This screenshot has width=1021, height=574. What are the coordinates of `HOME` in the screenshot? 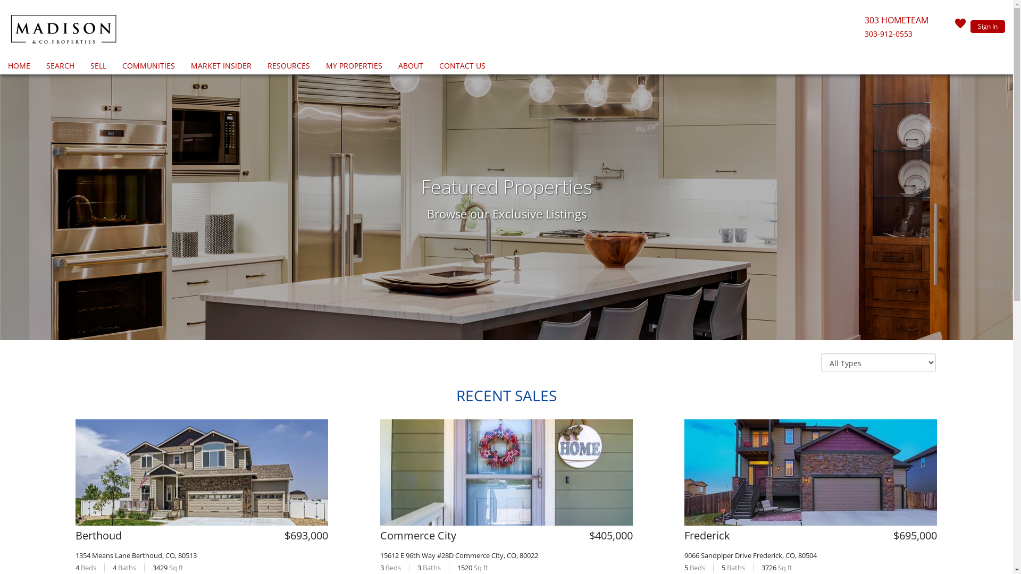 It's located at (19, 67).